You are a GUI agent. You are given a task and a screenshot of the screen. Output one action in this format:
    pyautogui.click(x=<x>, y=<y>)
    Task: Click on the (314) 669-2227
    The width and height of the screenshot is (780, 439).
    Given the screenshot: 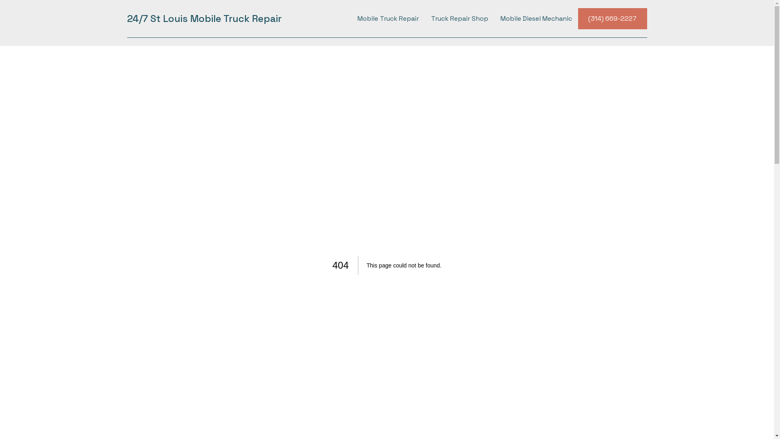 What is the action you would take?
    pyautogui.click(x=612, y=19)
    